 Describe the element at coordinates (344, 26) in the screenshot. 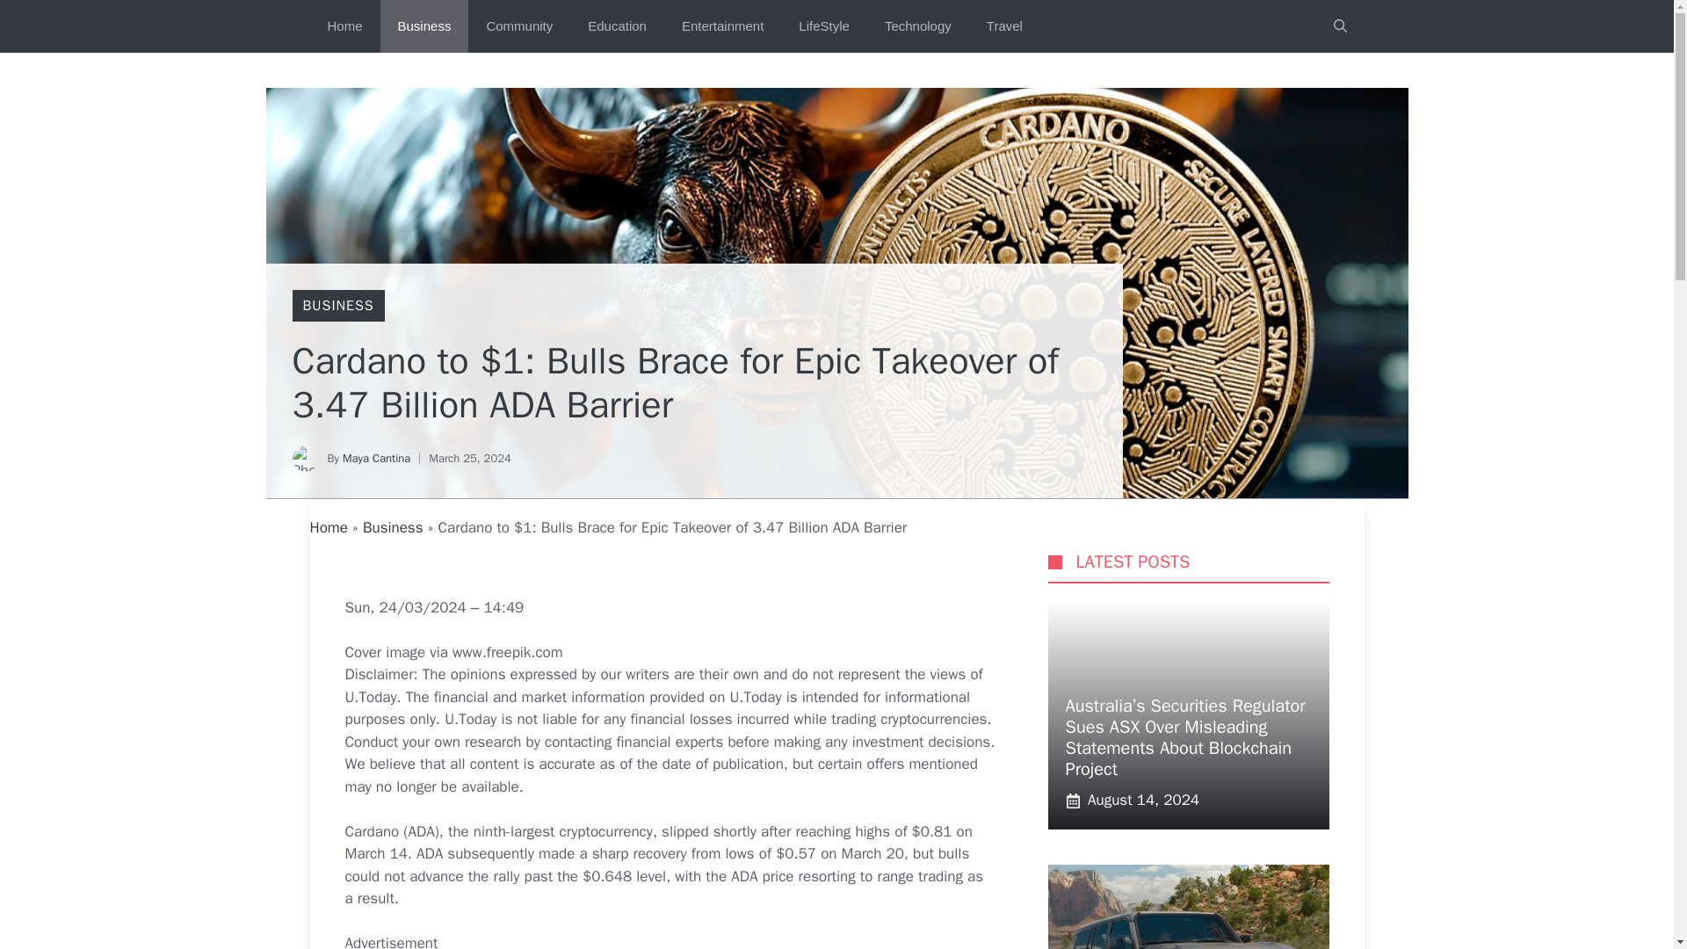

I see `Home` at that location.